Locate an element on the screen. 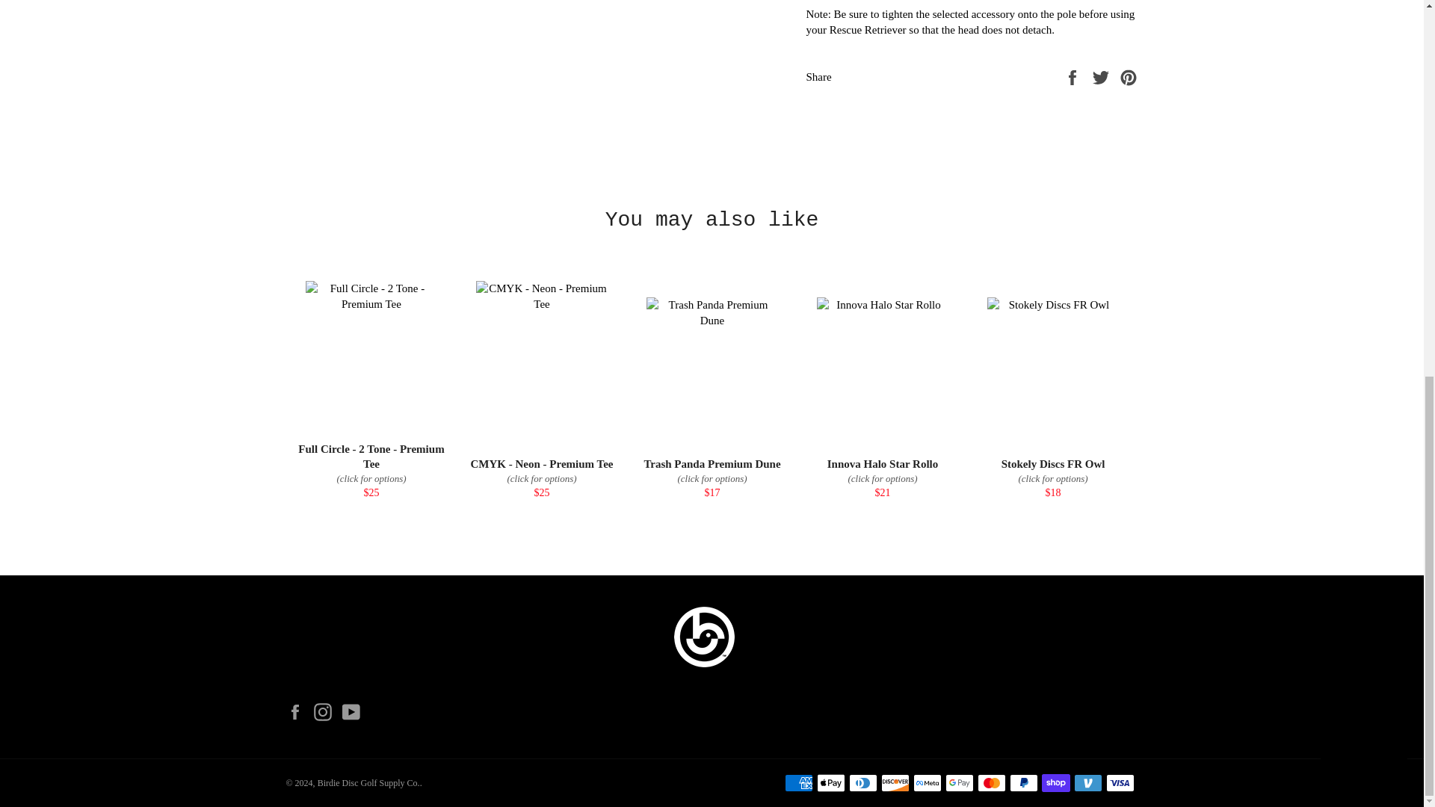  Share on Facebook is located at coordinates (1073, 76).